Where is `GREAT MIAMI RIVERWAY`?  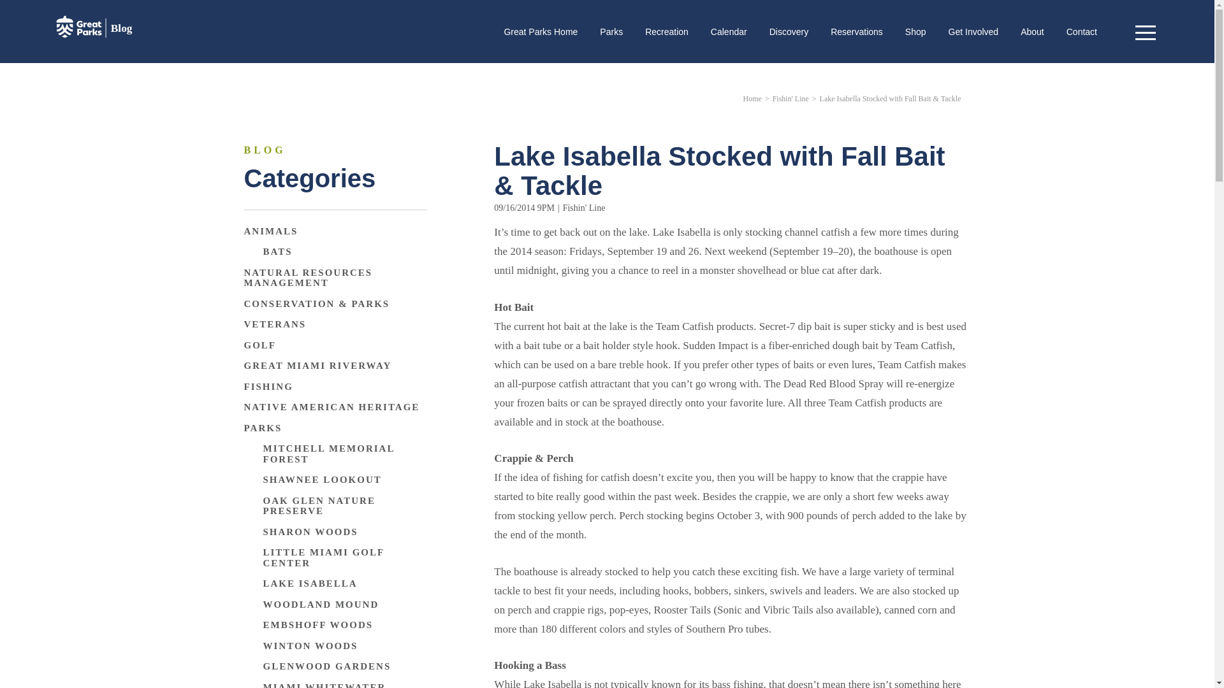
GREAT MIAMI RIVERWAY is located at coordinates (317, 366).